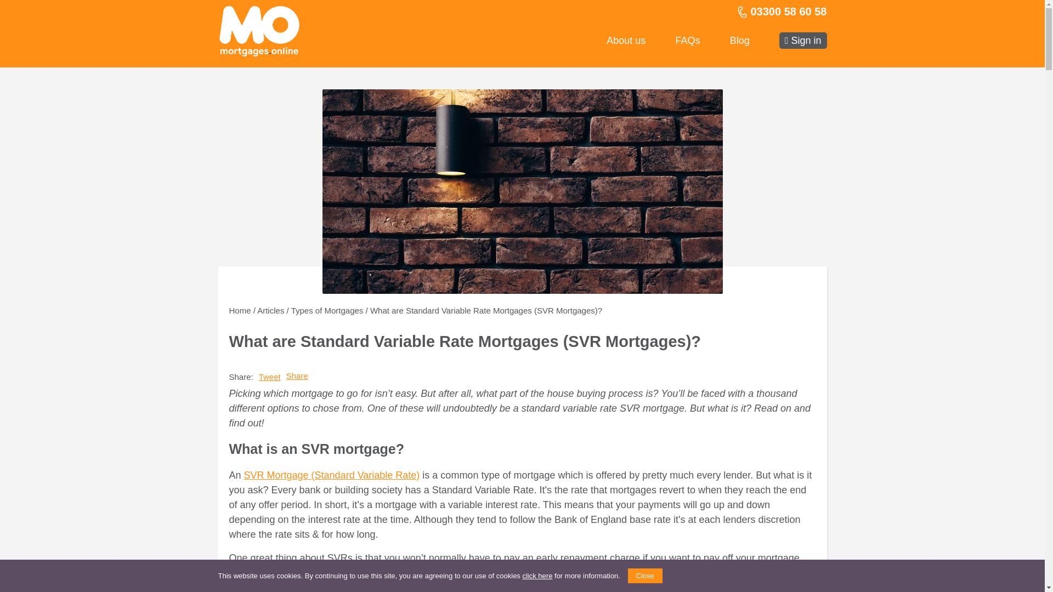 The image size is (1053, 592). Describe the element at coordinates (645, 574) in the screenshot. I see `Close` at that location.